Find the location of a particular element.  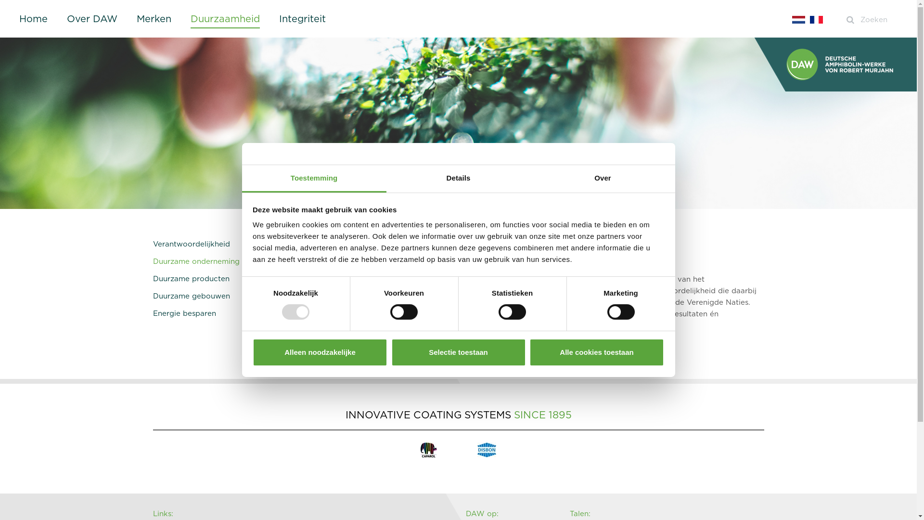

Alleen noodzakelijke is located at coordinates (320, 352).